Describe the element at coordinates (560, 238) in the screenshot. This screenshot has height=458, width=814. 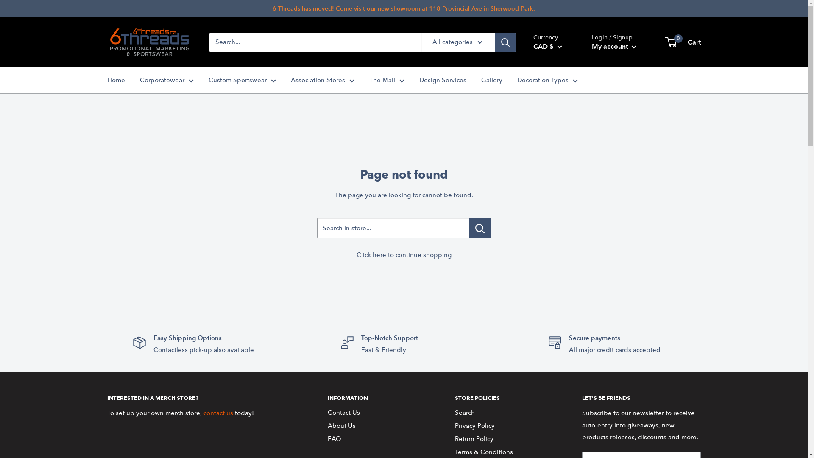
I see `BAM` at that location.